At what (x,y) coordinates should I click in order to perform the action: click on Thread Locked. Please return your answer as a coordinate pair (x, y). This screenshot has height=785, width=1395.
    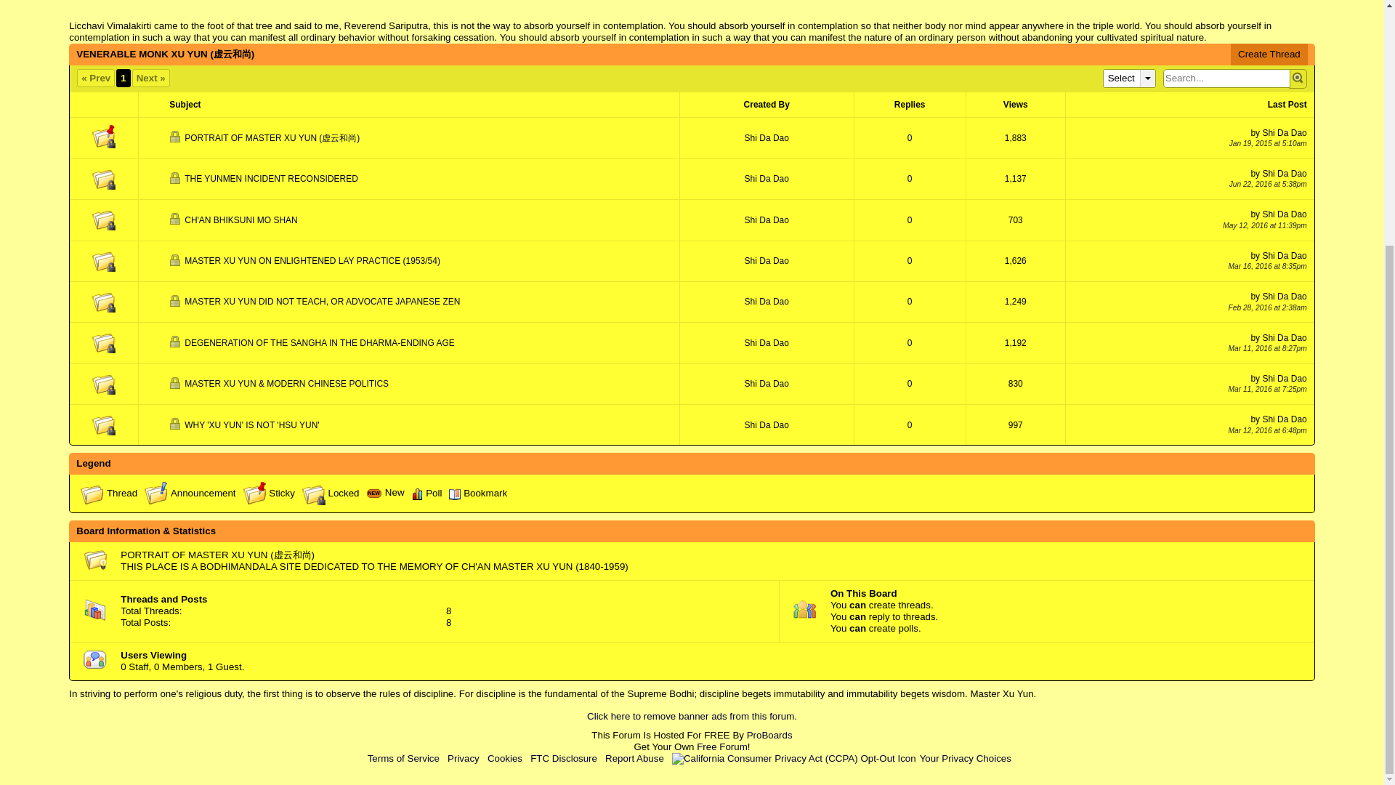
    Looking at the image, I should click on (103, 177).